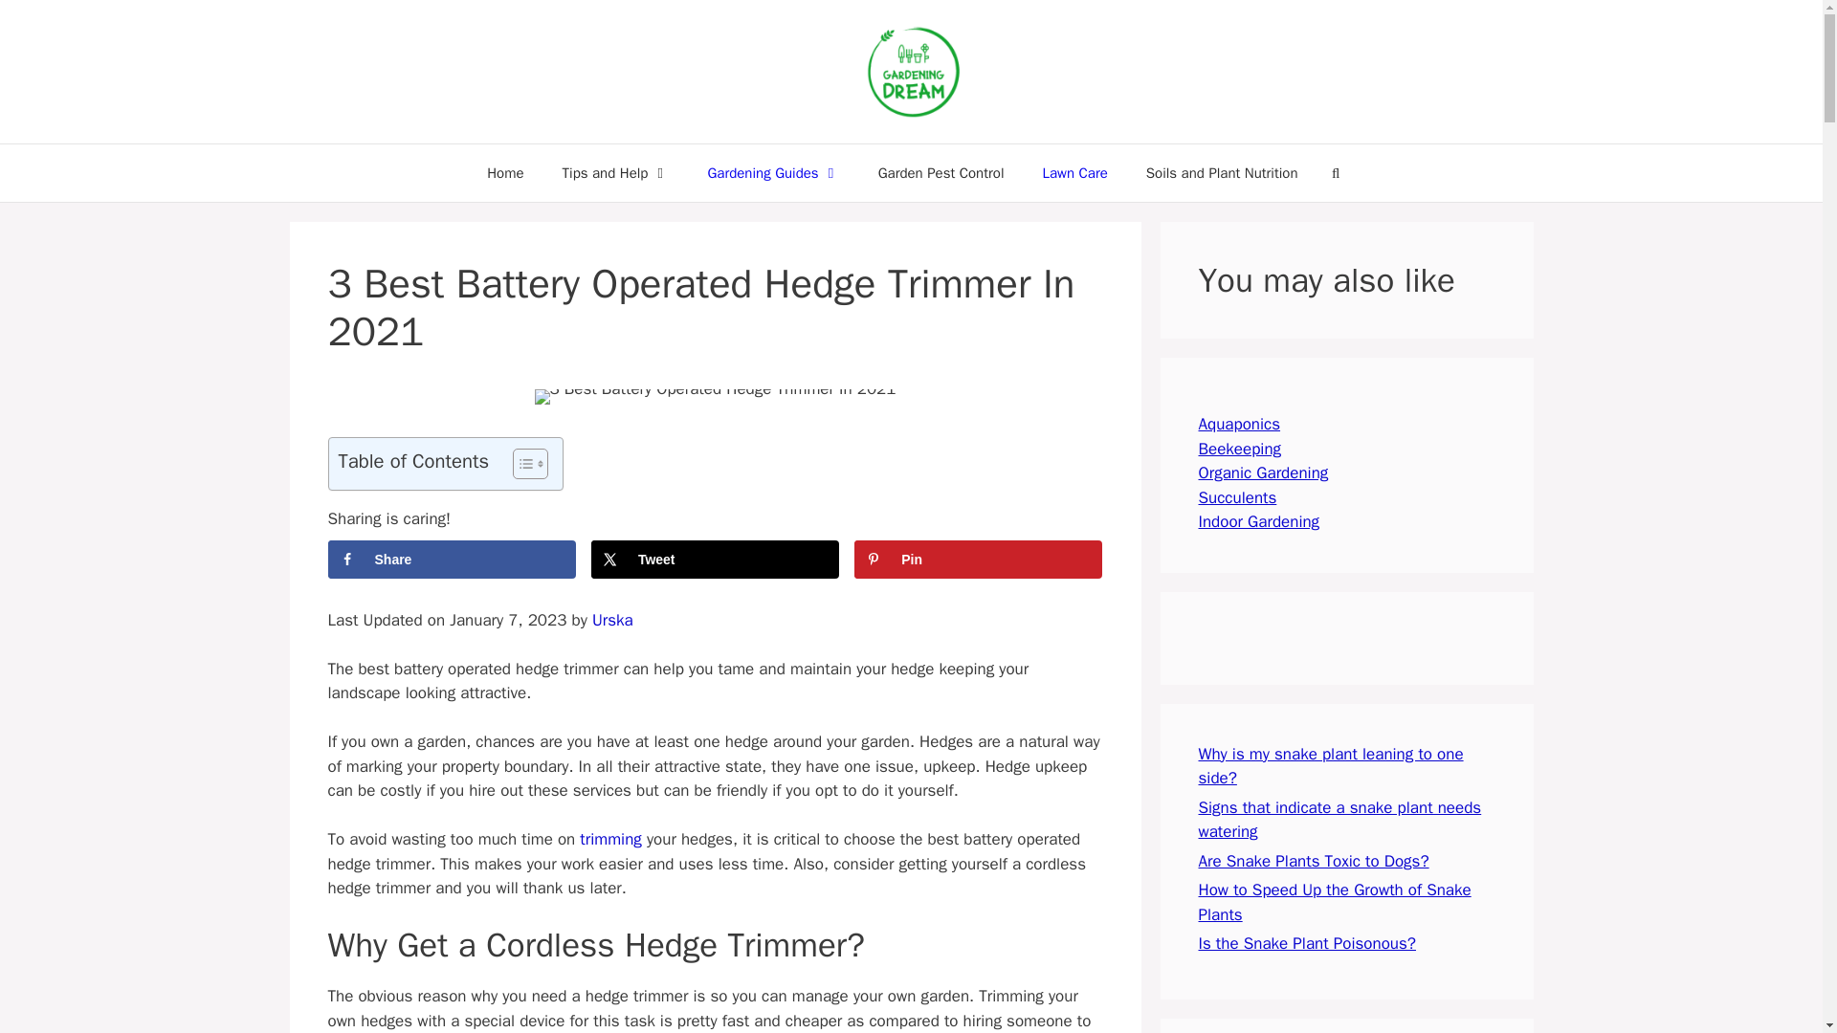 The image size is (1837, 1033). What do you see at coordinates (716, 559) in the screenshot?
I see `Tweet` at bounding box center [716, 559].